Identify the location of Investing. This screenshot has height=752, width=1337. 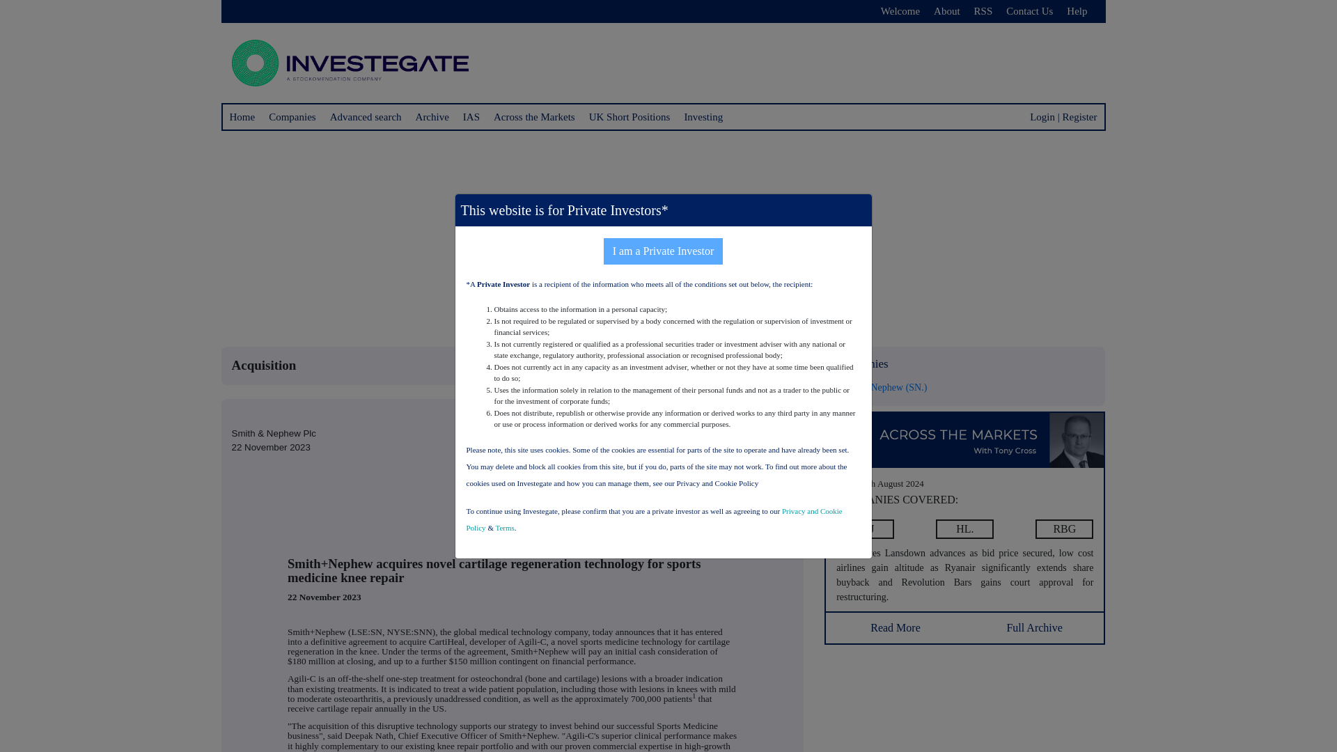
(703, 117).